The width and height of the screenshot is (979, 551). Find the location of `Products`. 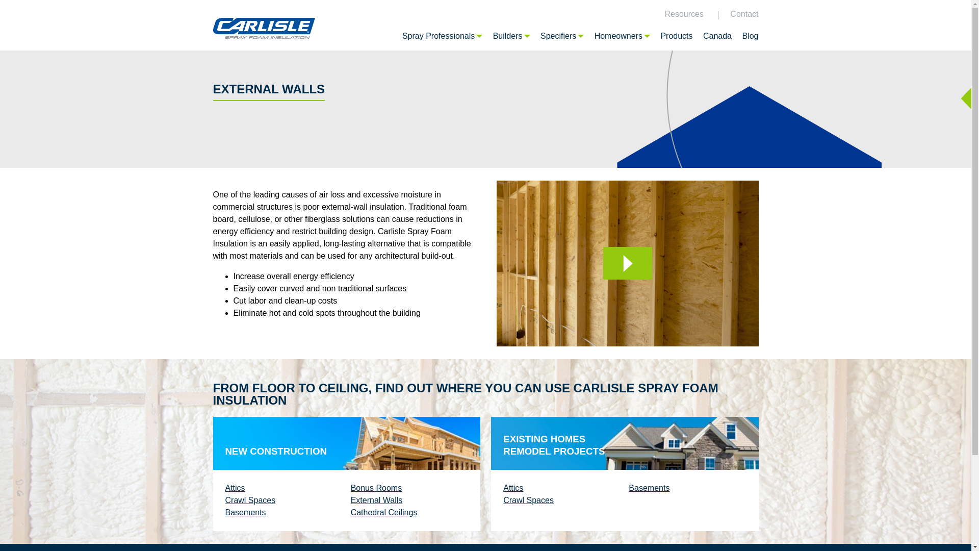

Products is located at coordinates (676, 36).